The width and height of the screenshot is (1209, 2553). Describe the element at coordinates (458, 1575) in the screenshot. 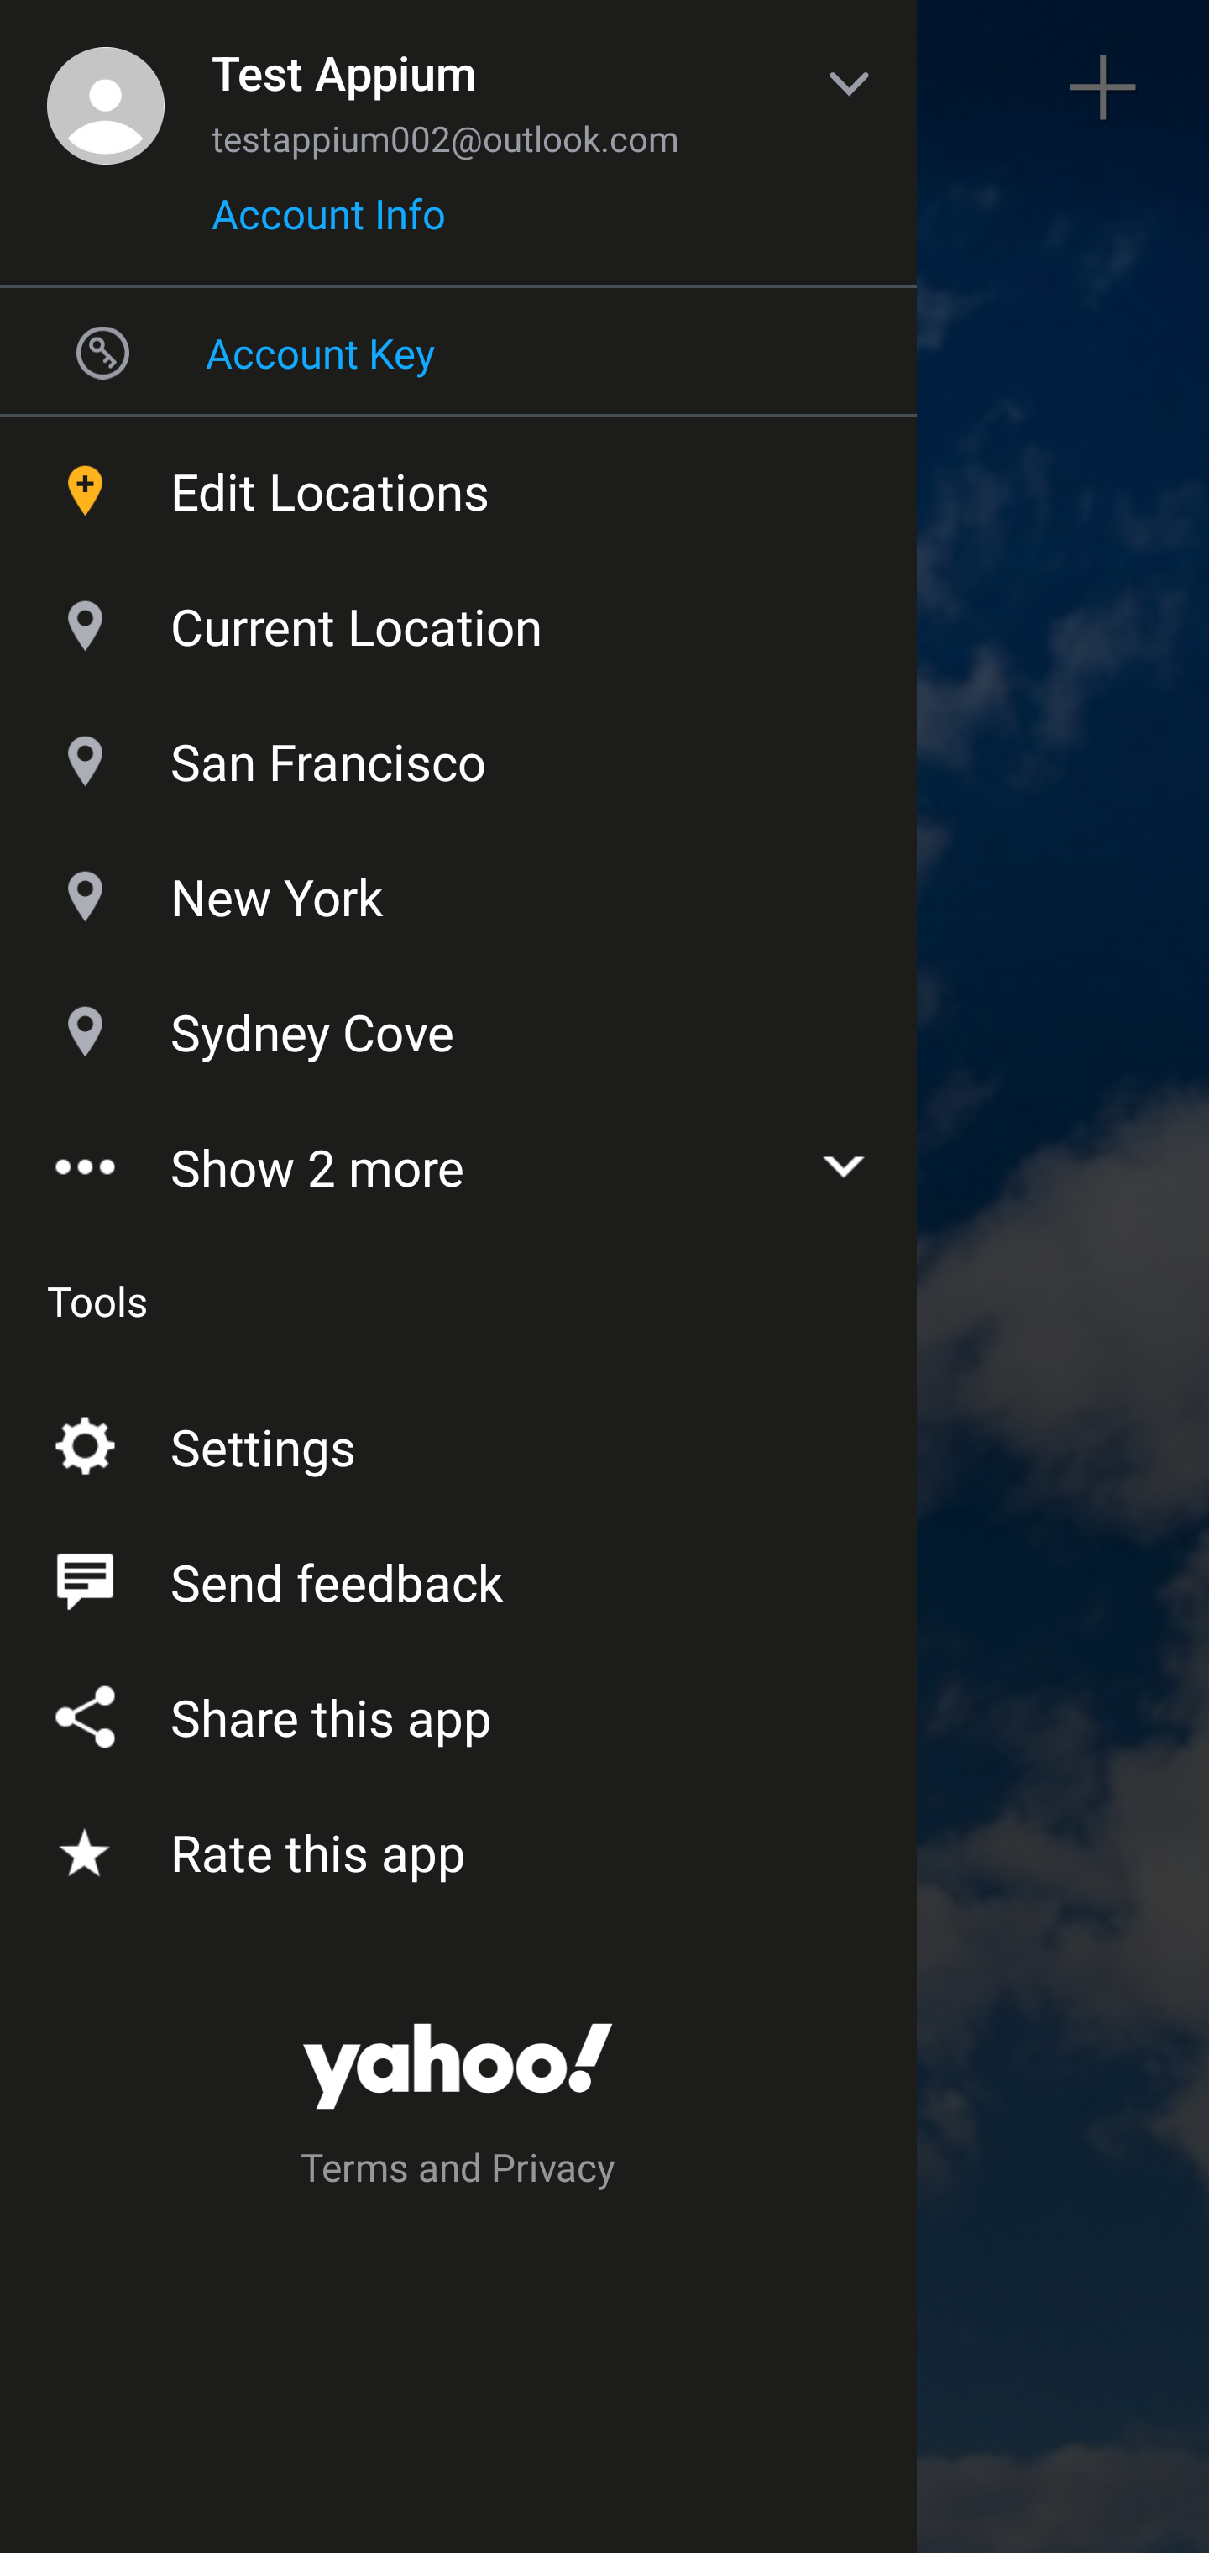

I see `Send feedback` at that location.